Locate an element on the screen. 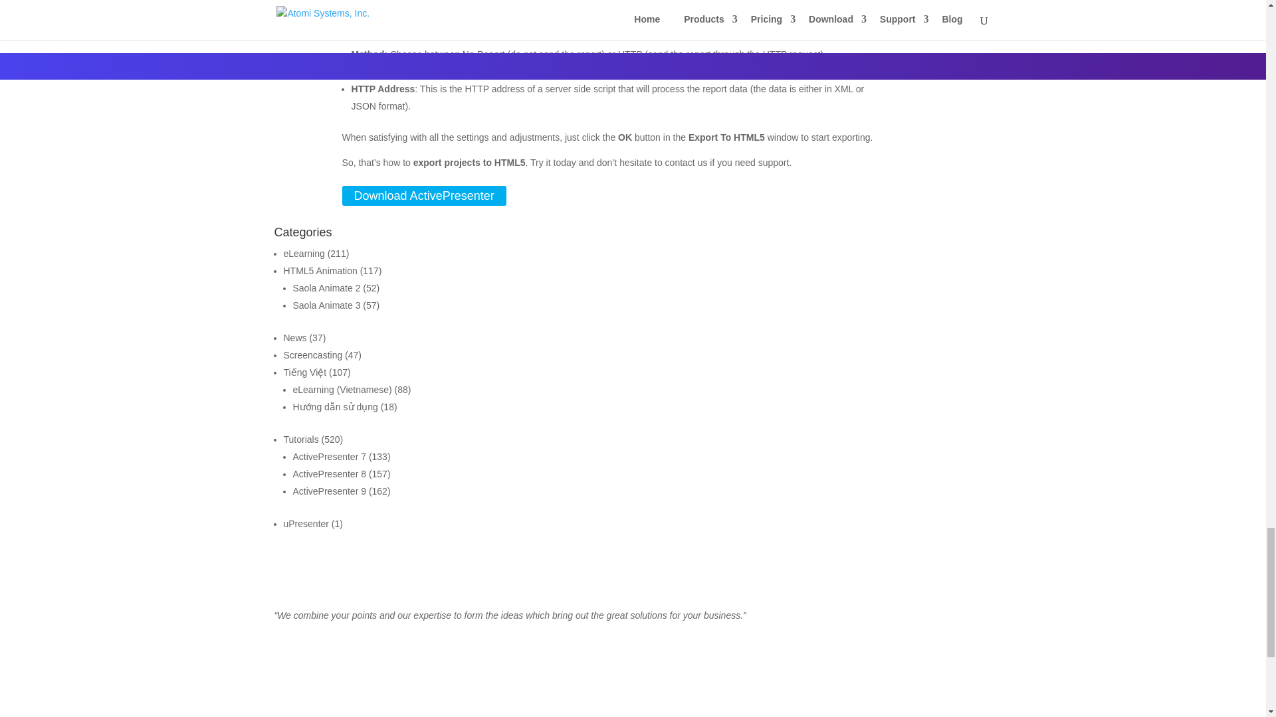 The image size is (1276, 717). News is located at coordinates (294, 338).